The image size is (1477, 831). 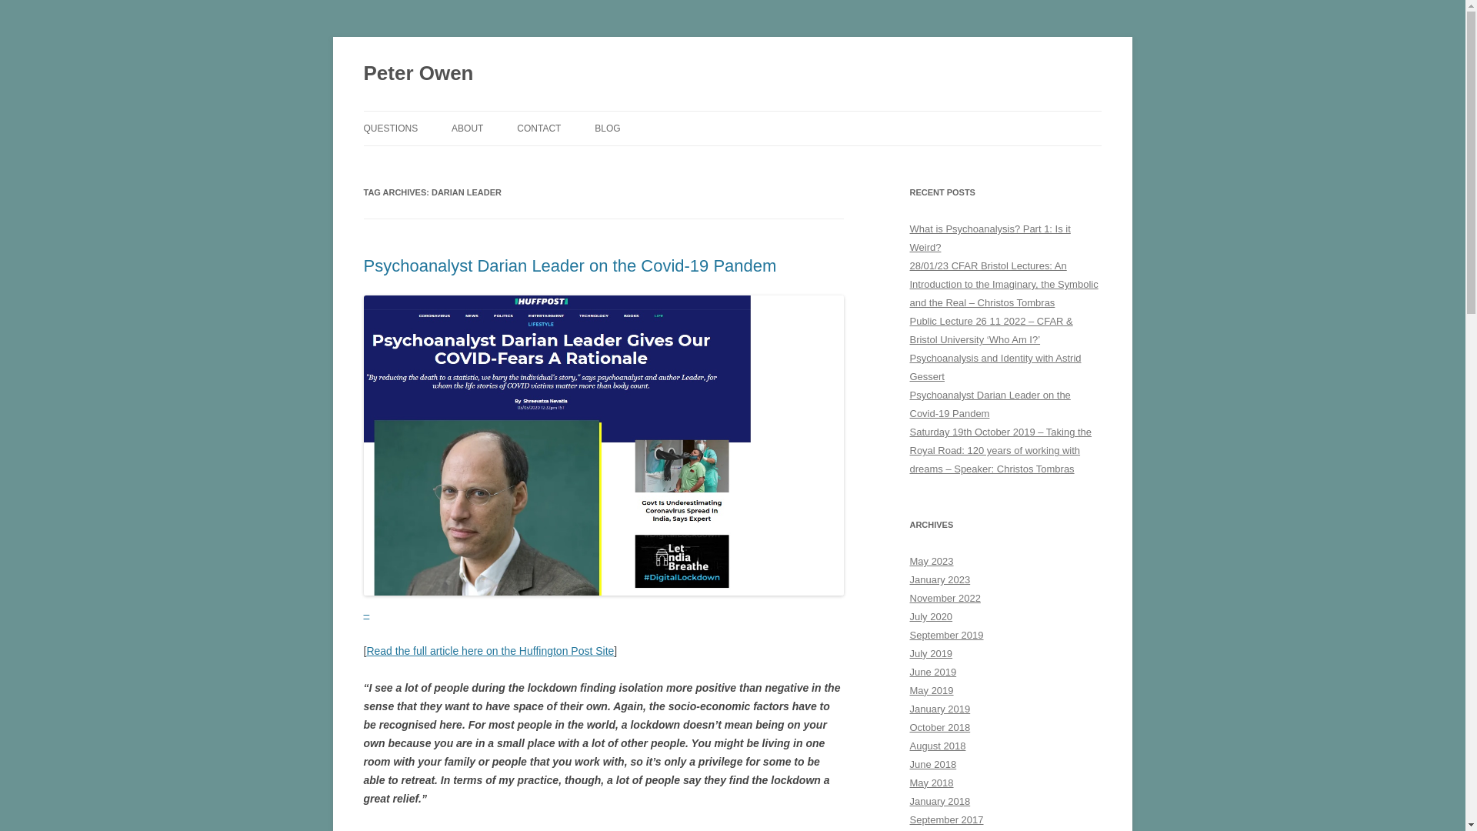 I want to click on talking treatment, so click(x=787, y=829).